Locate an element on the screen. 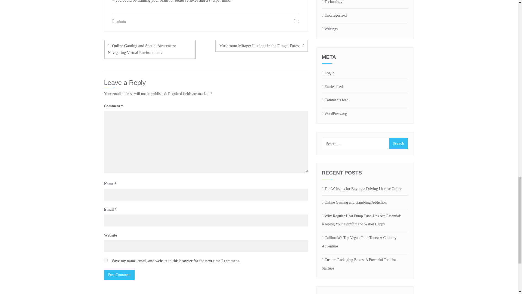 This screenshot has height=294, width=522. admin is located at coordinates (119, 21).